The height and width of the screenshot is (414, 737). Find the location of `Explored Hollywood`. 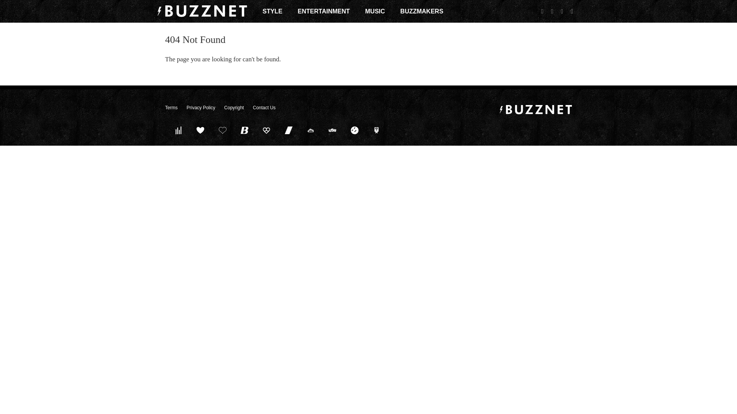

Explored Hollywood is located at coordinates (377, 130).